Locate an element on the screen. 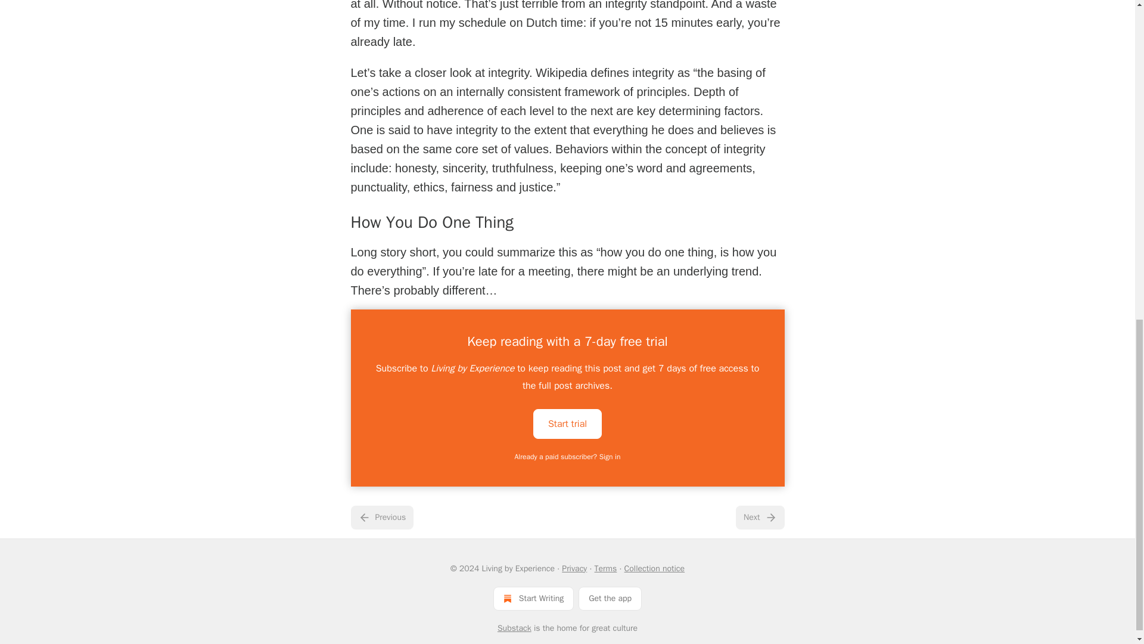 Image resolution: width=1144 pixels, height=644 pixels. Start trial is located at coordinates (567, 423).